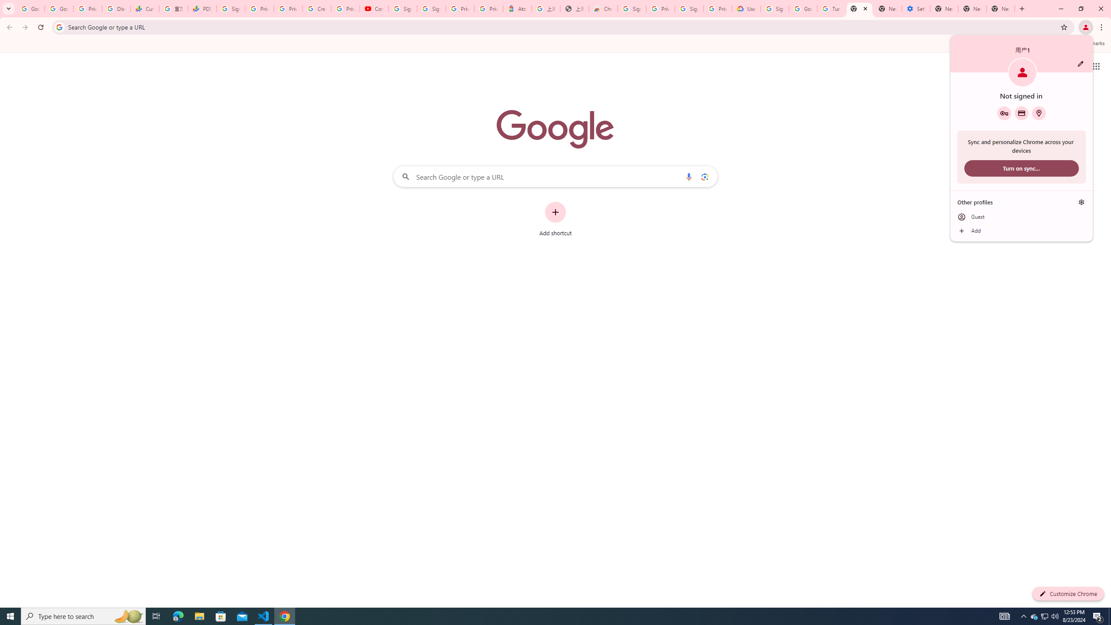  What do you see at coordinates (1023, 616) in the screenshot?
I see `Notification Chevron` at bounding box center [1023, 616].